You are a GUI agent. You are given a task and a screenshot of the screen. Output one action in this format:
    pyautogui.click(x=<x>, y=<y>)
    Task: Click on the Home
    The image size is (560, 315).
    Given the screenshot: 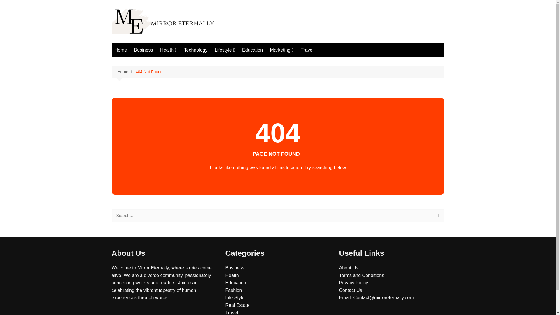 What is the action you would take?
    pyautogui.click(x=121, y=50)
    